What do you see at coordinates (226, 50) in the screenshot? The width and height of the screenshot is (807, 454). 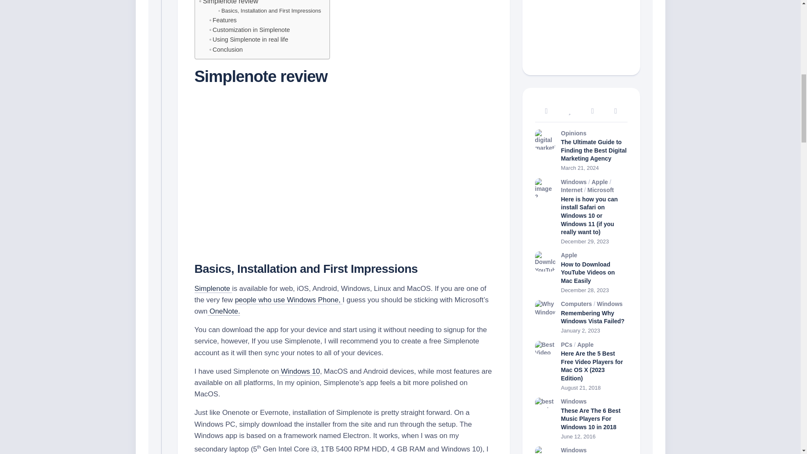 I see `Conclusion` at bounding box center [226, 50].